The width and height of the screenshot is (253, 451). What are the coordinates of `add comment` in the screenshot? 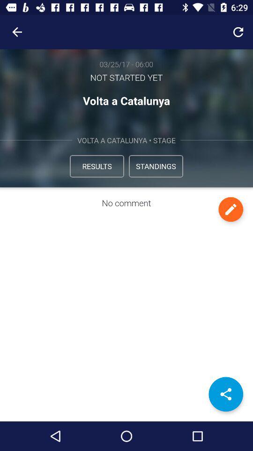 It's located at (231, 210).